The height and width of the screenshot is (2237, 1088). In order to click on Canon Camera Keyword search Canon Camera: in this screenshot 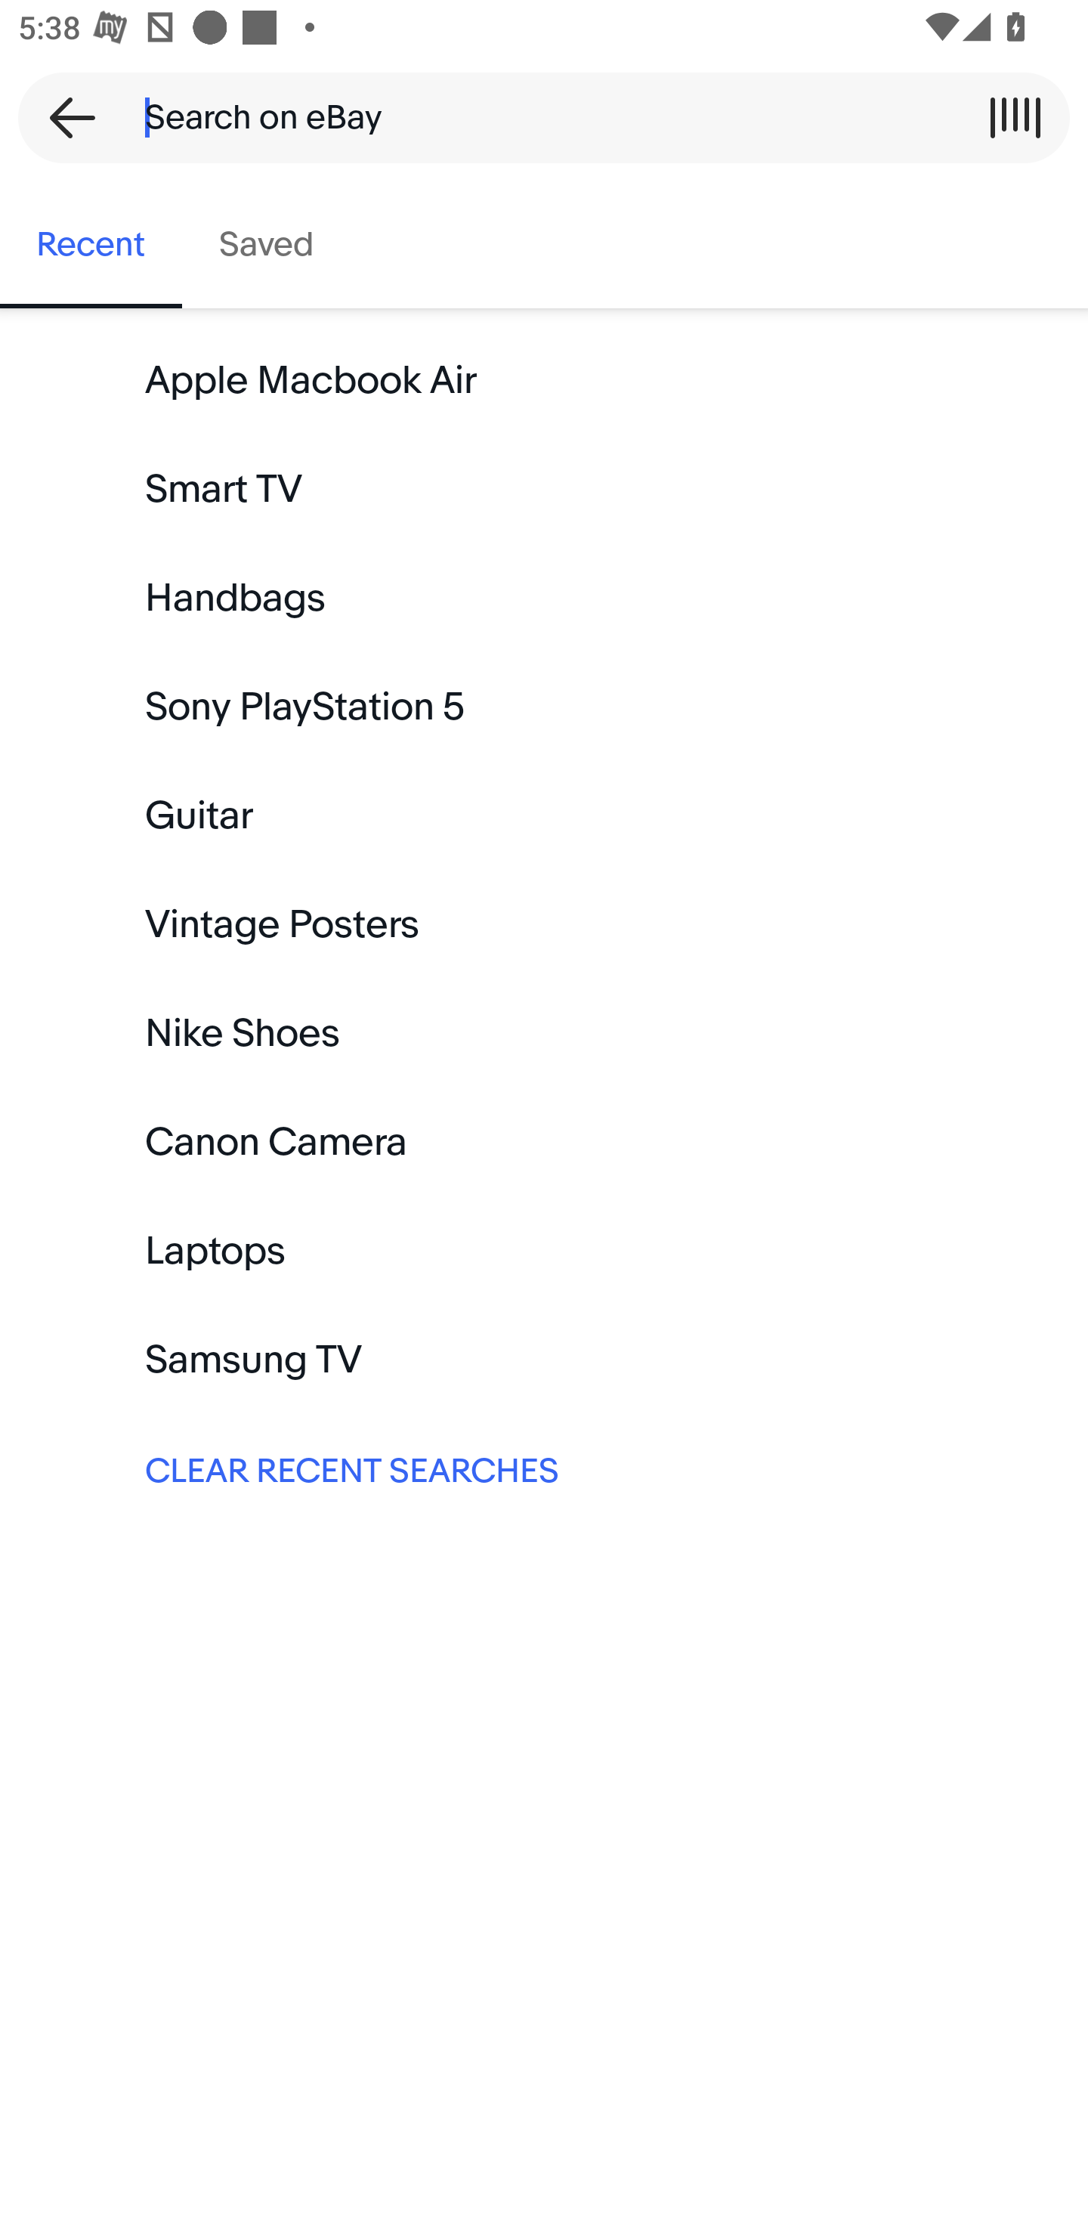, I will do `click(544, 1141)`.